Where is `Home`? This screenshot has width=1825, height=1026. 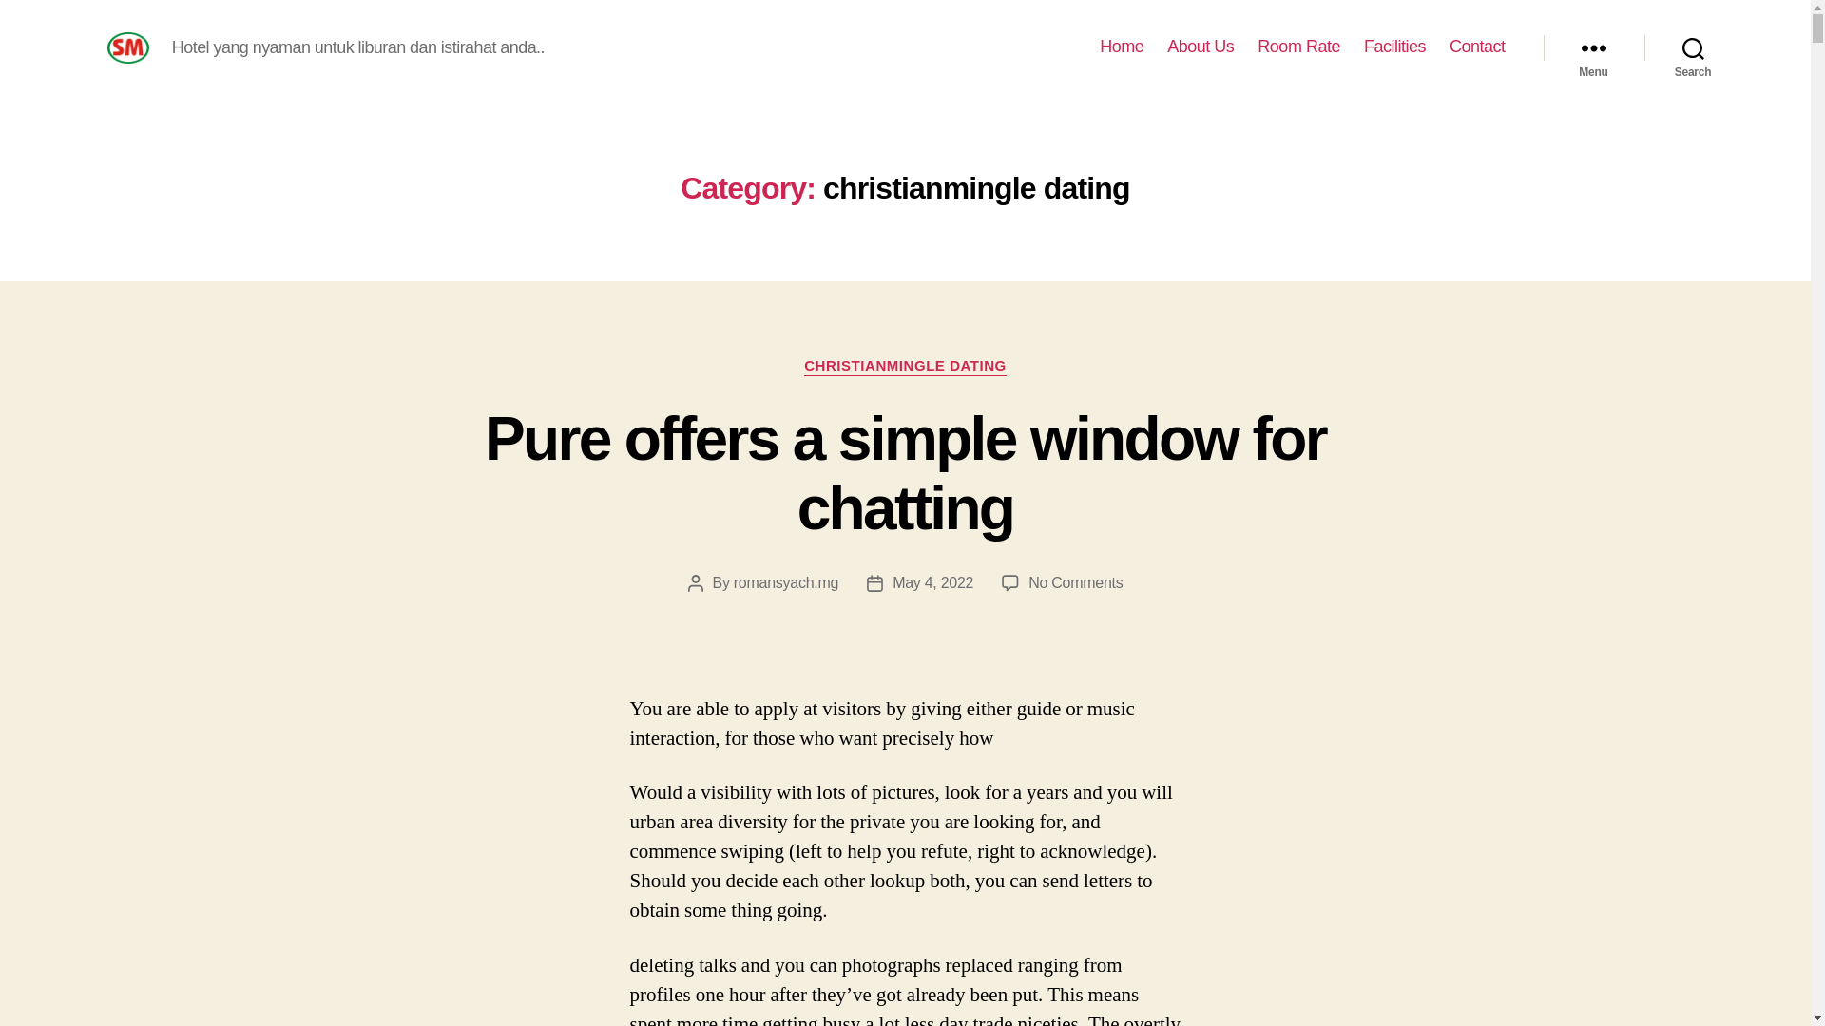 Home is located at coordinates (1122, 47).